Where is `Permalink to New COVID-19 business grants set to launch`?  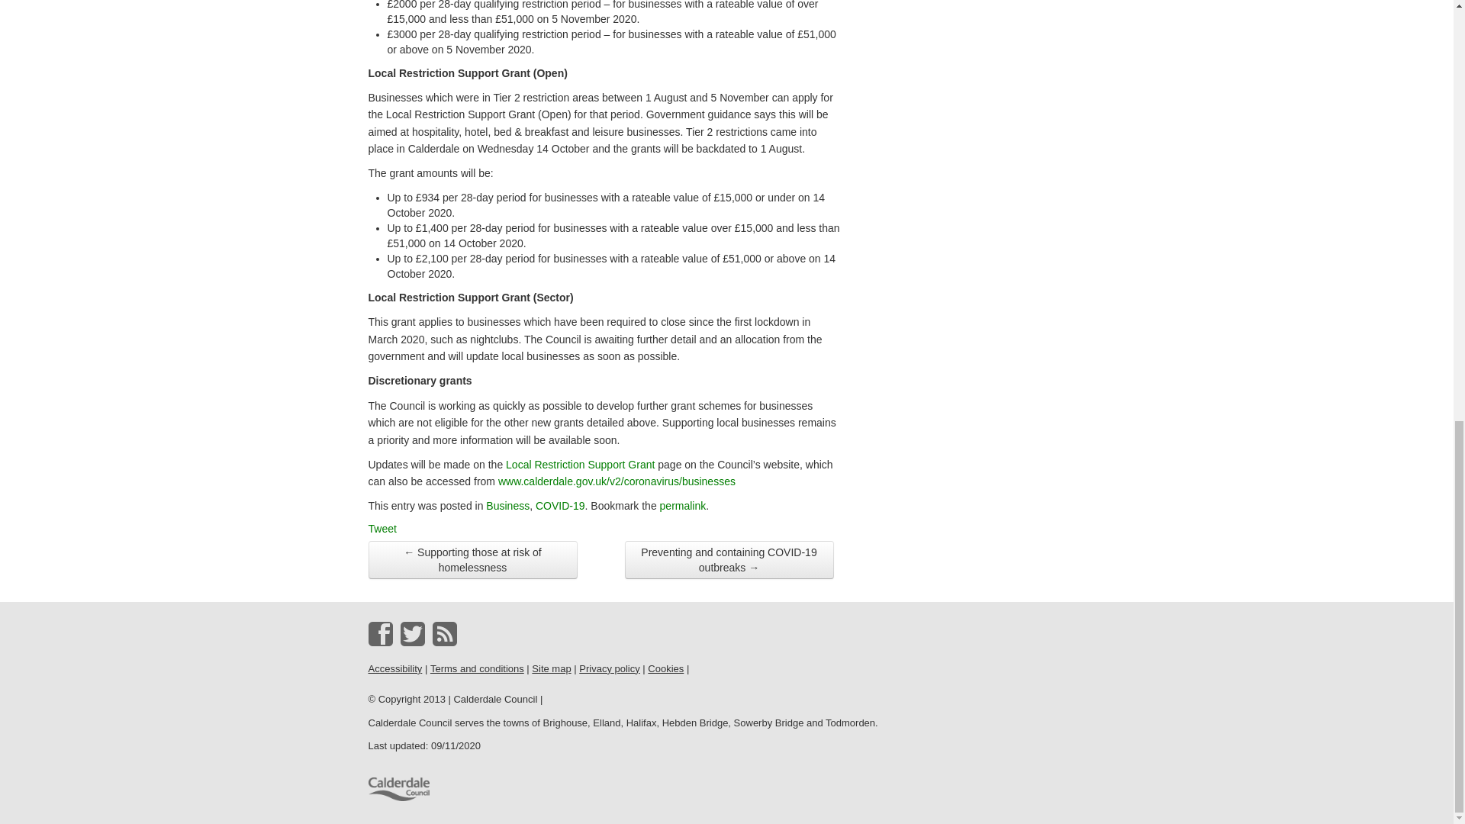 Permalink to New COVID-19 business grants set to launch is located at coordinates (683, 505).